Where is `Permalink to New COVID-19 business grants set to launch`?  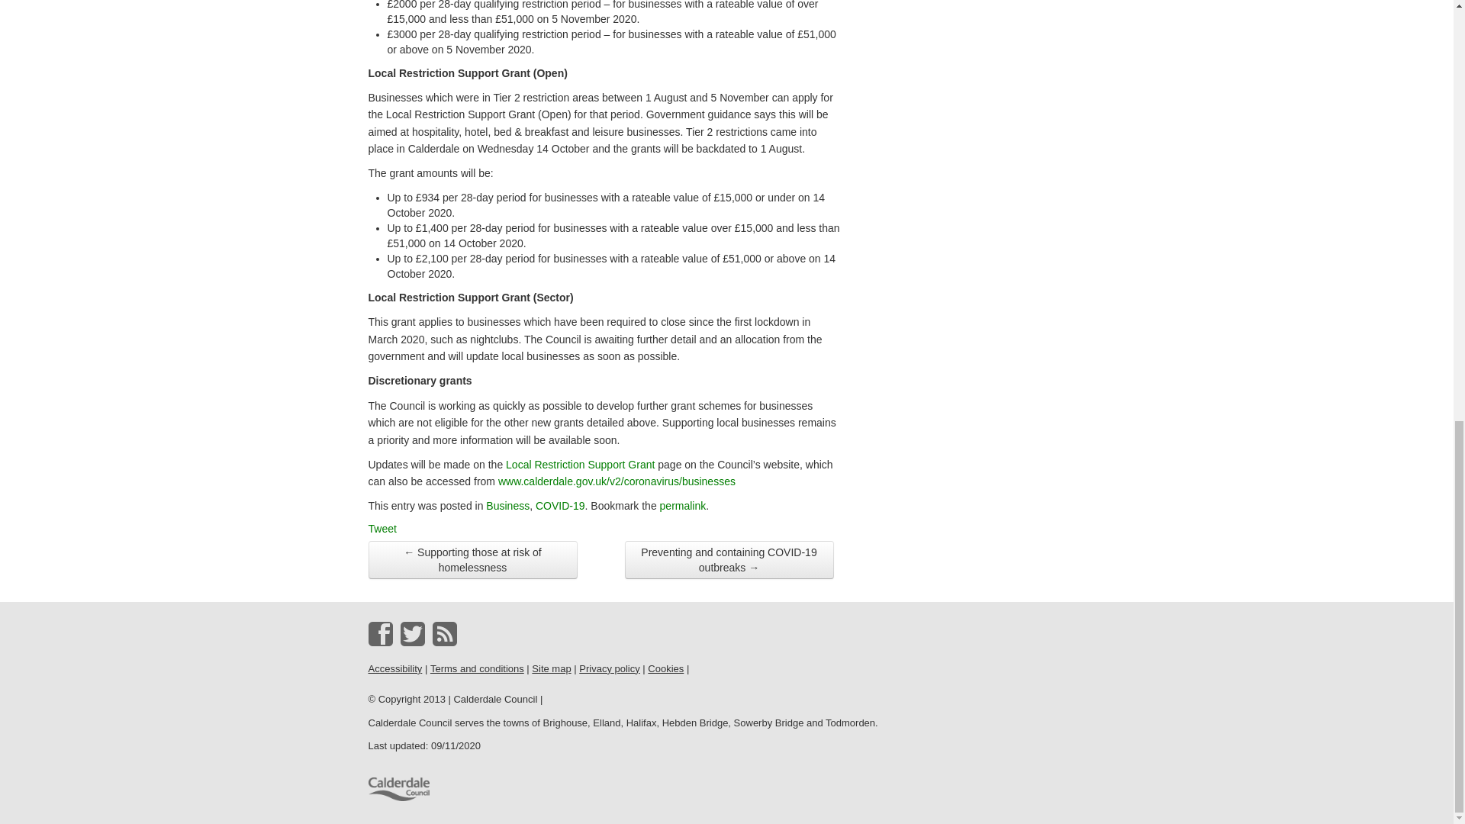 Permalink to New COVID-19 business grants set to launch is located at coordinates (683, 505).